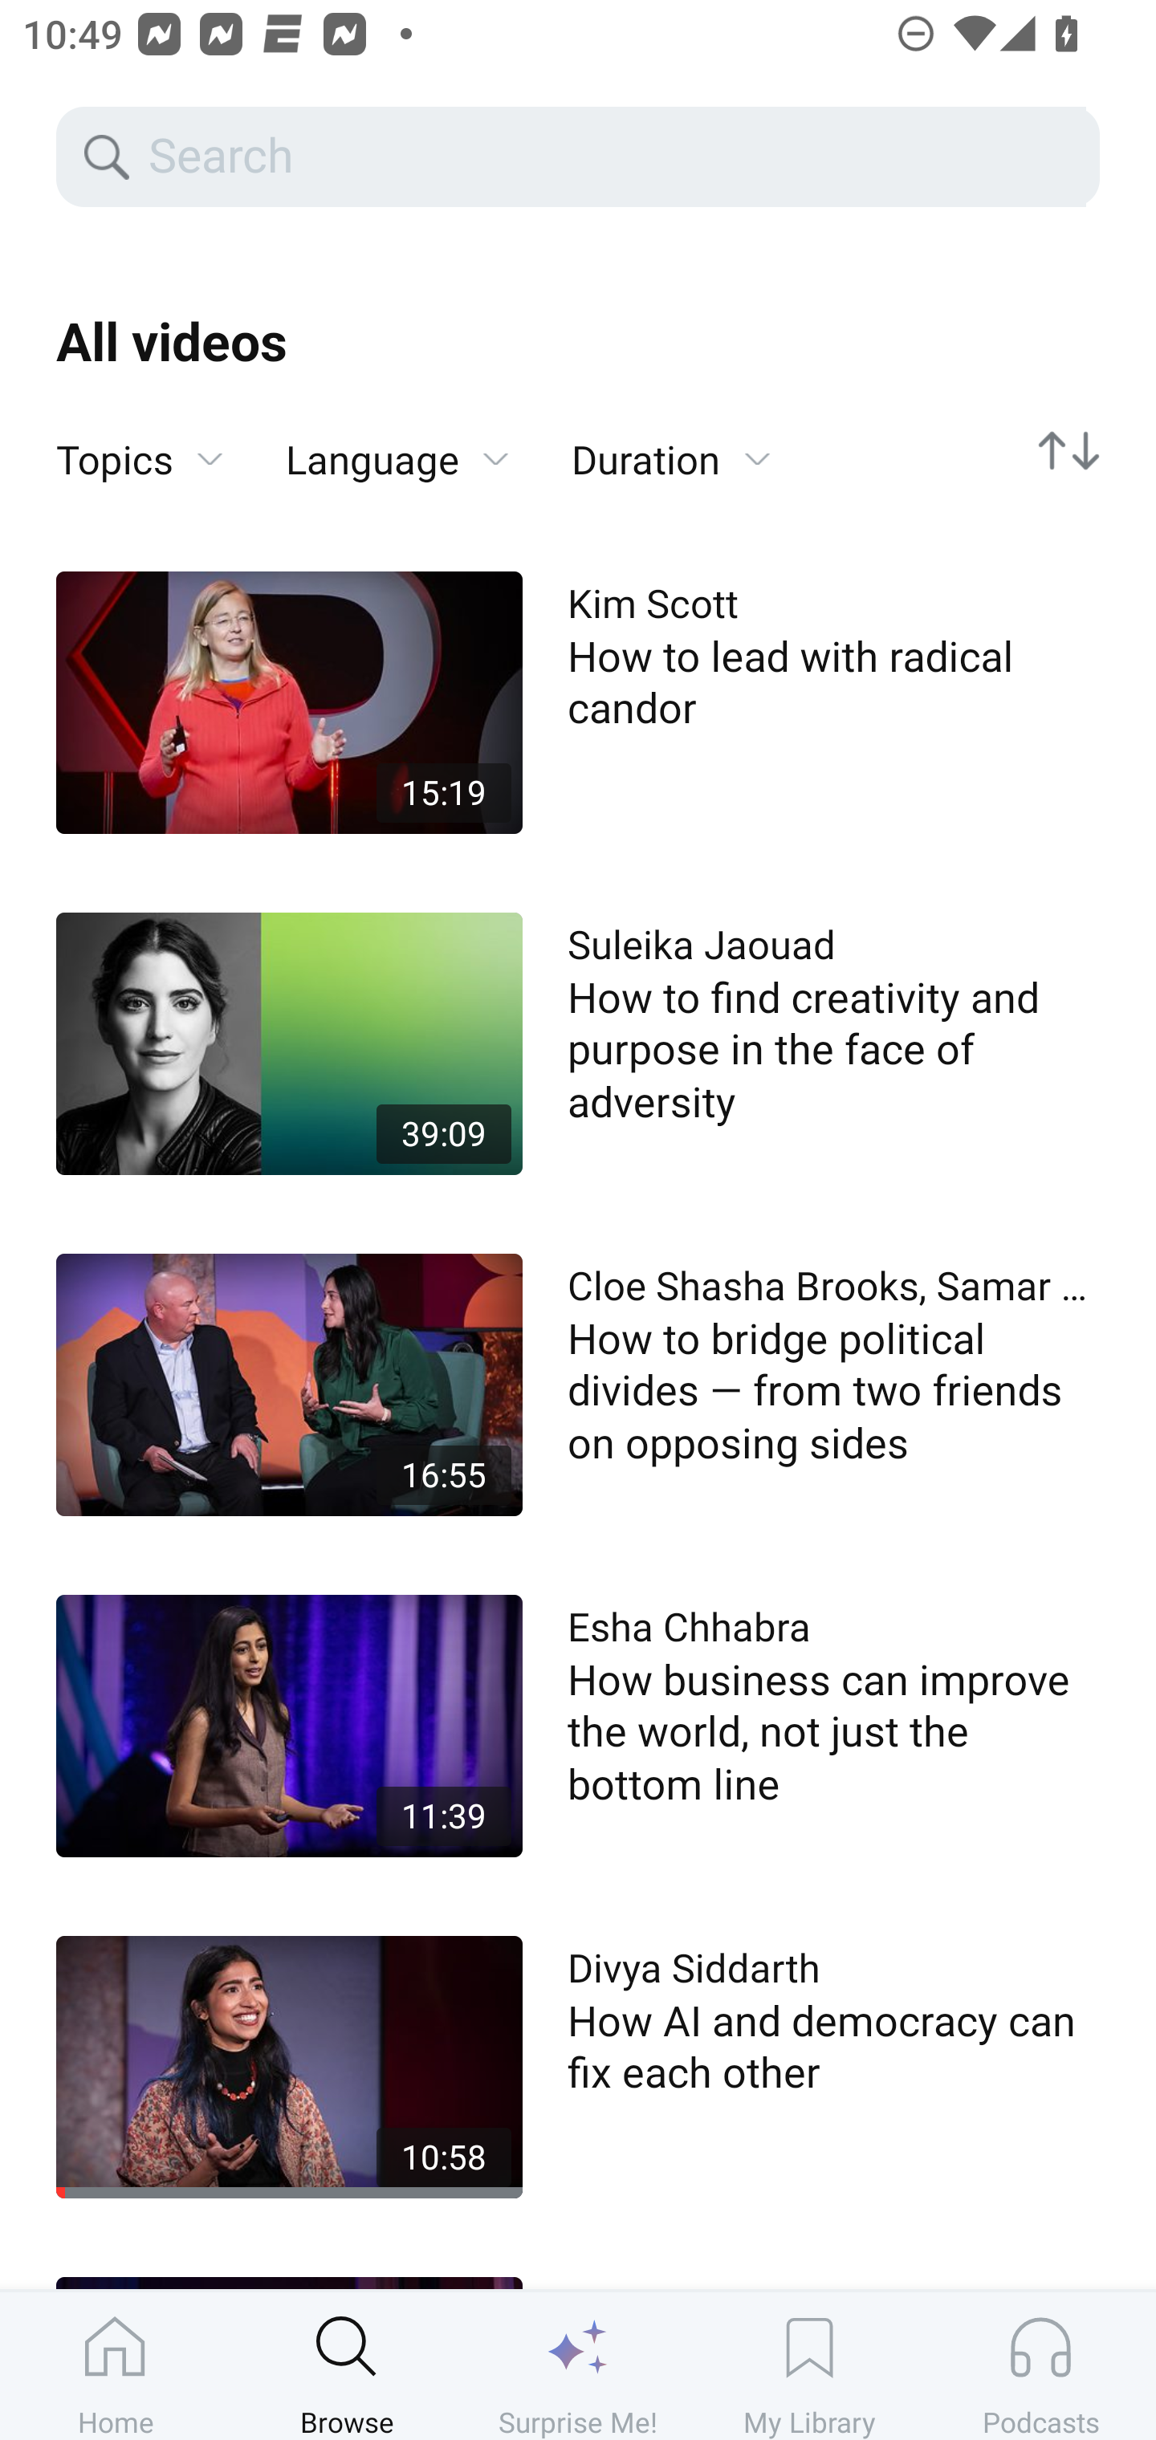 This screenshot has height=2440, width=1156. Describe the element at coordinates (1040, 2365) in the screenshot. I see `Podcasts` at that location.